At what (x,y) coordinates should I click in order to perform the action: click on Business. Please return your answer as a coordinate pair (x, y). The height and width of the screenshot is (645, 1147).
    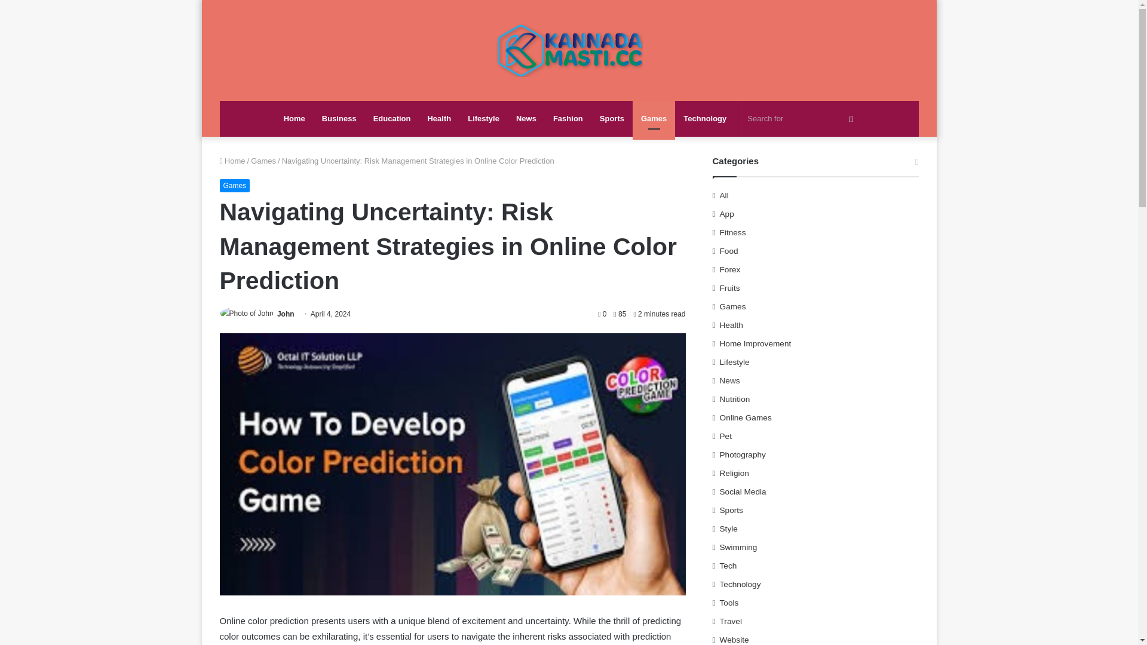
    Looking at the image, I should click on (339, 118).